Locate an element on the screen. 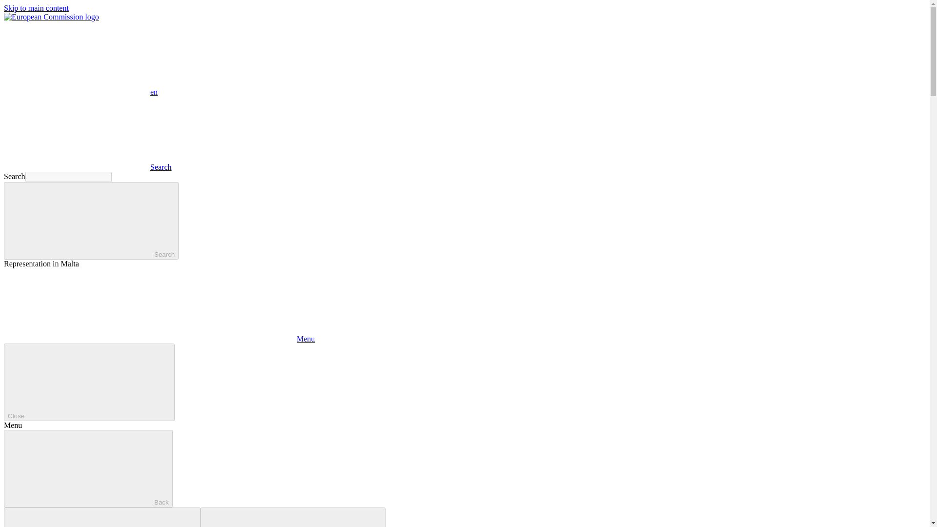 The image size is (937, 527). Skip to main content is located at coordinates (36, 8).